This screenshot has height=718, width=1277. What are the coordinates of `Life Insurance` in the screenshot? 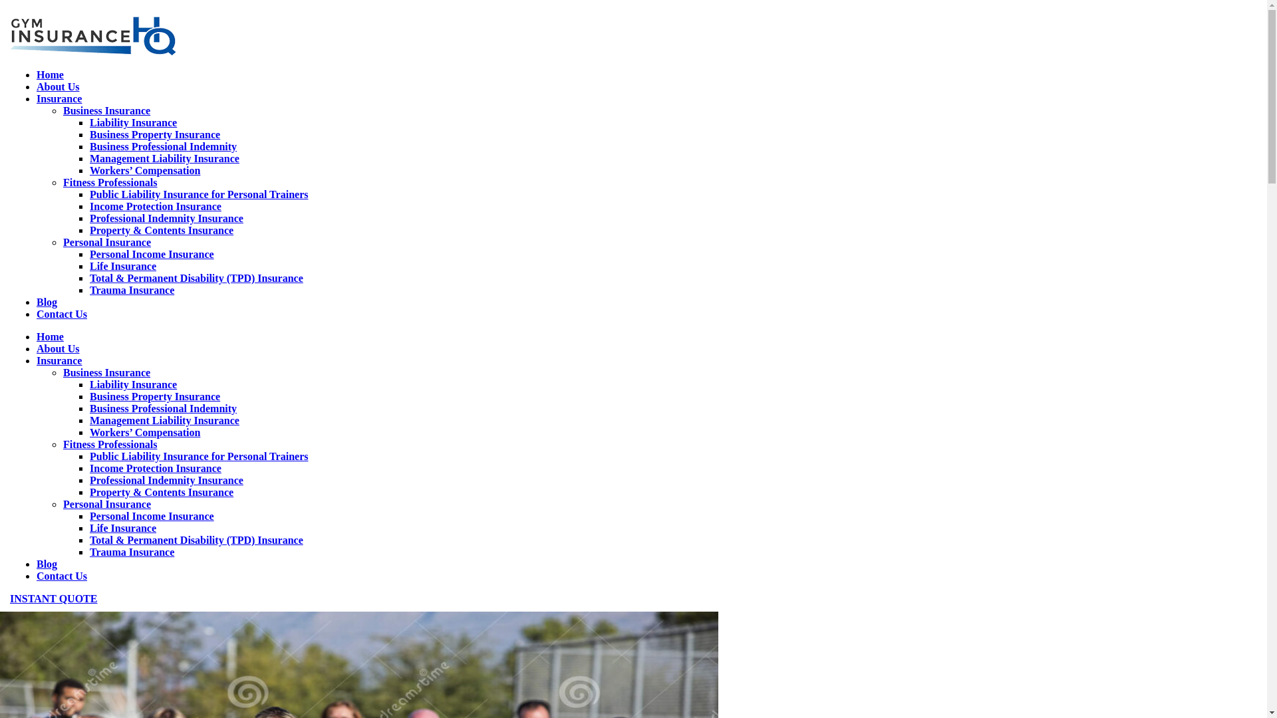 It's located at (123, 528).